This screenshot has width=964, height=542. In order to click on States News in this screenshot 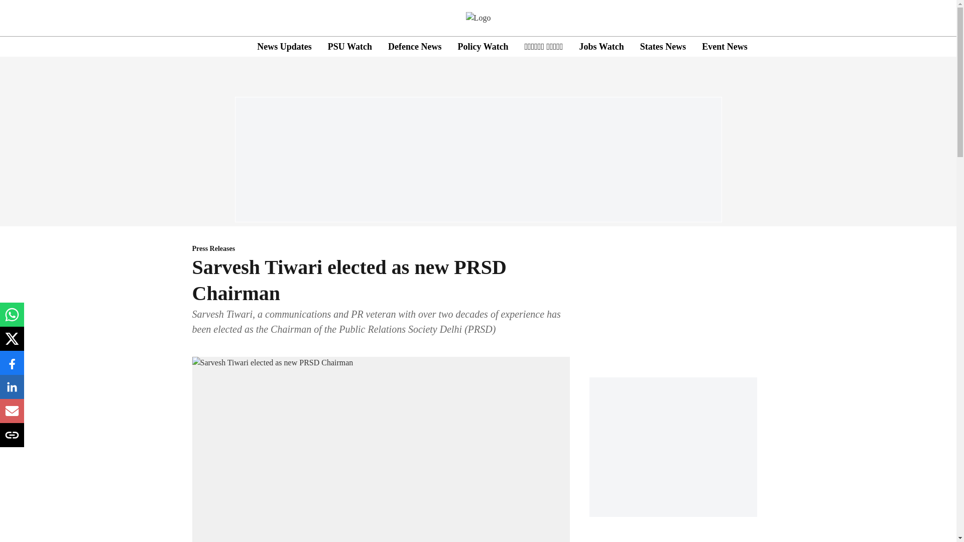, I will do `click(663, 46)`.